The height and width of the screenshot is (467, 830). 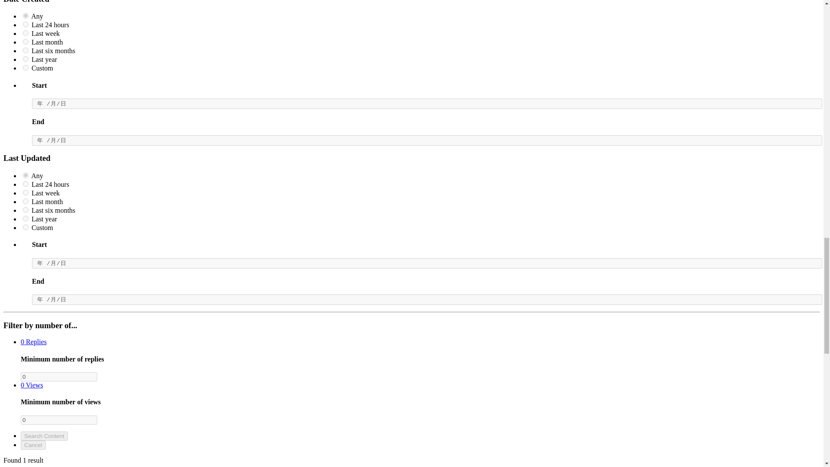 I want to click on 0 Views, so click(x=32, y=385).